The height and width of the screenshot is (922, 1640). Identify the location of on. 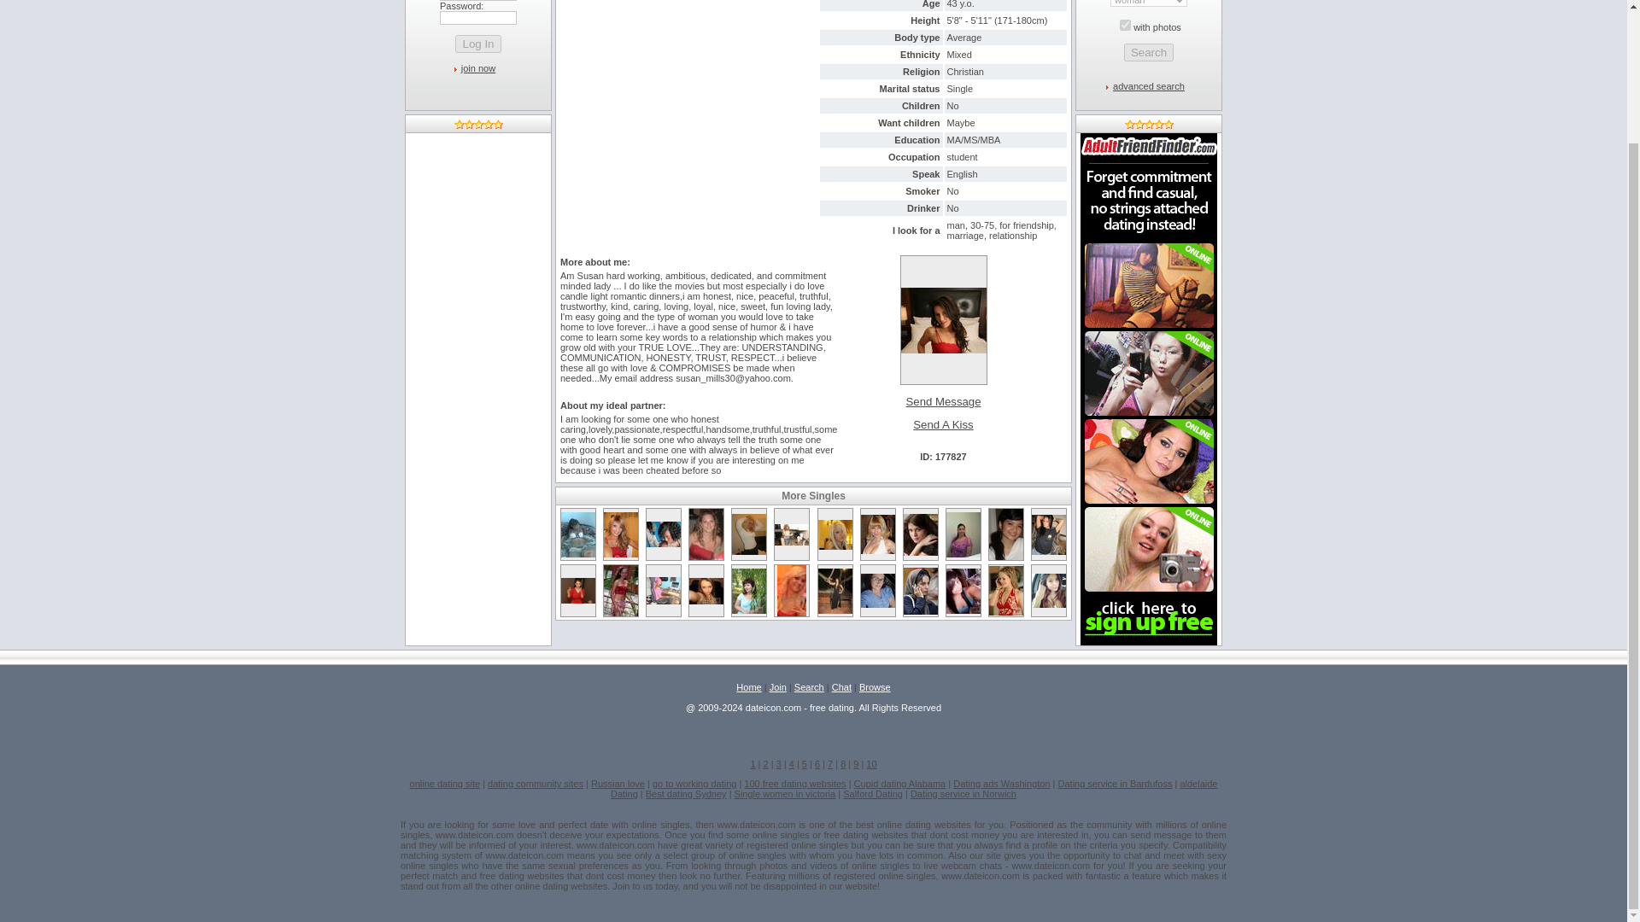
(1126, 24).